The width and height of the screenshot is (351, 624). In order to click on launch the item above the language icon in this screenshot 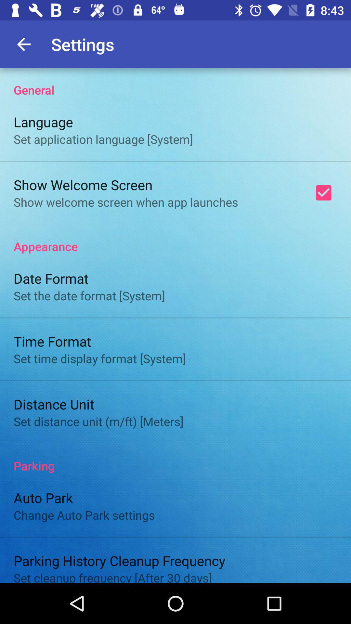, I will do `click(175, 83)`.